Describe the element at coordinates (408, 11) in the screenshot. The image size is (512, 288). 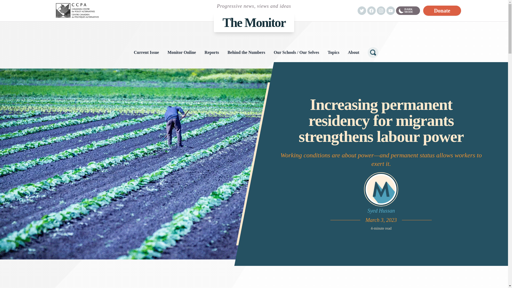
I see `DARK MODE` at that location.